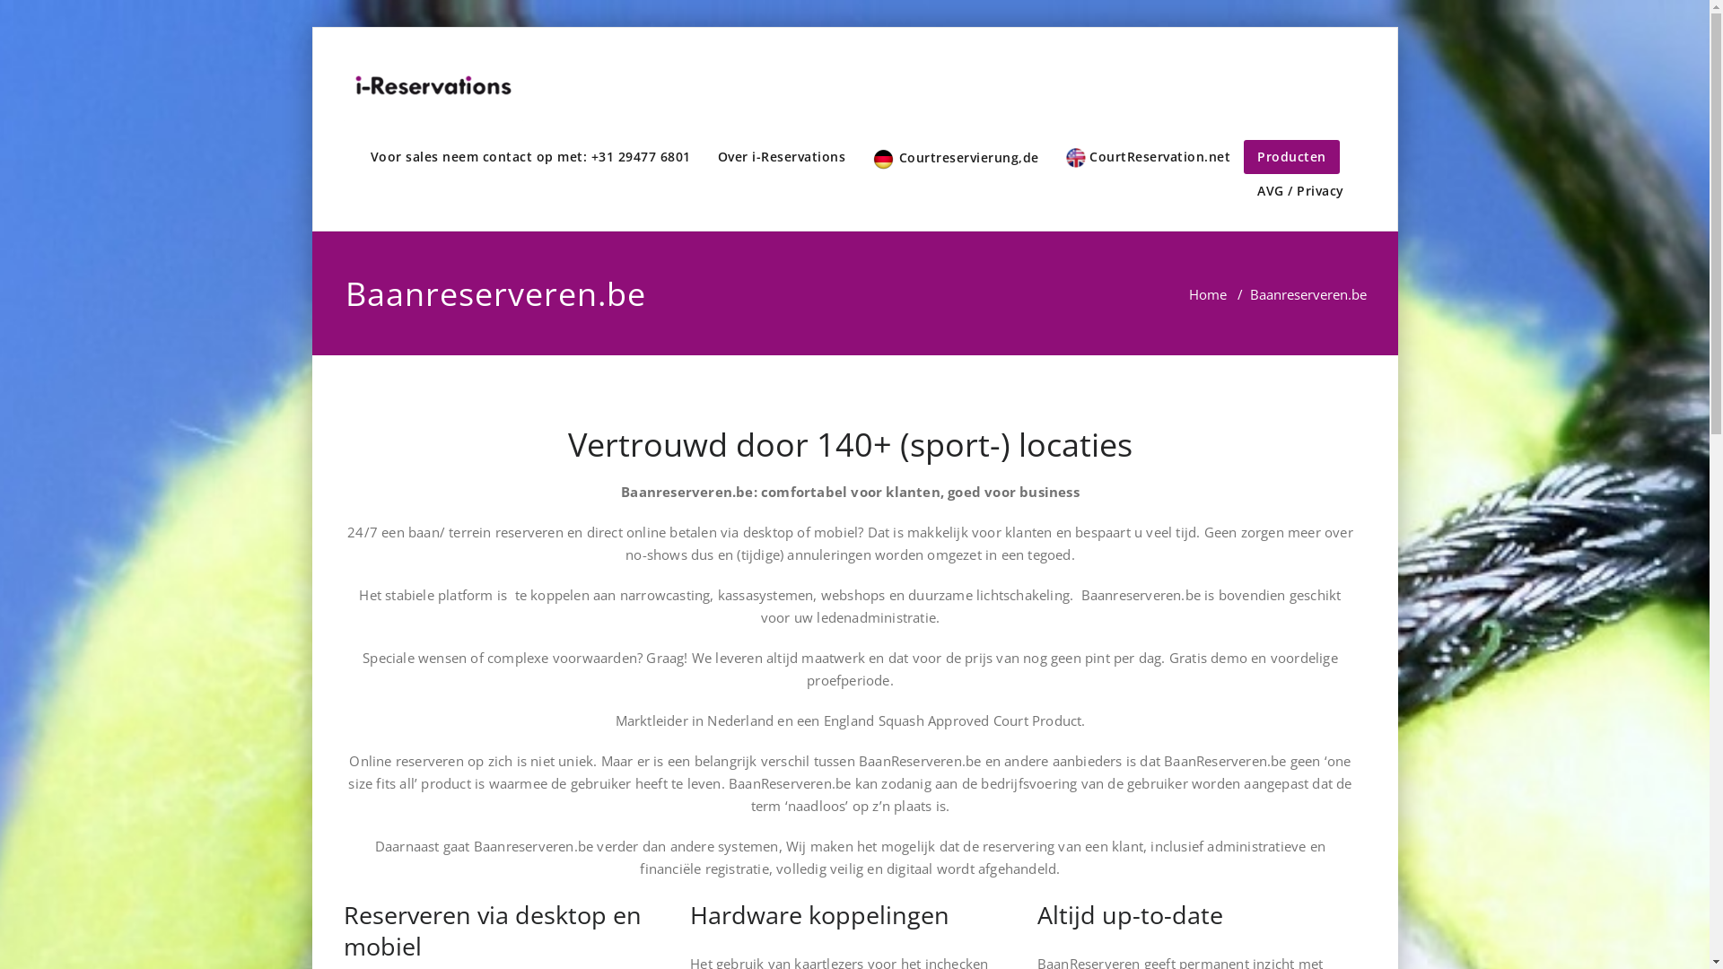  Describe the element at coordinates (1292, 156) in the screenshot. I see `Producten` at that location.